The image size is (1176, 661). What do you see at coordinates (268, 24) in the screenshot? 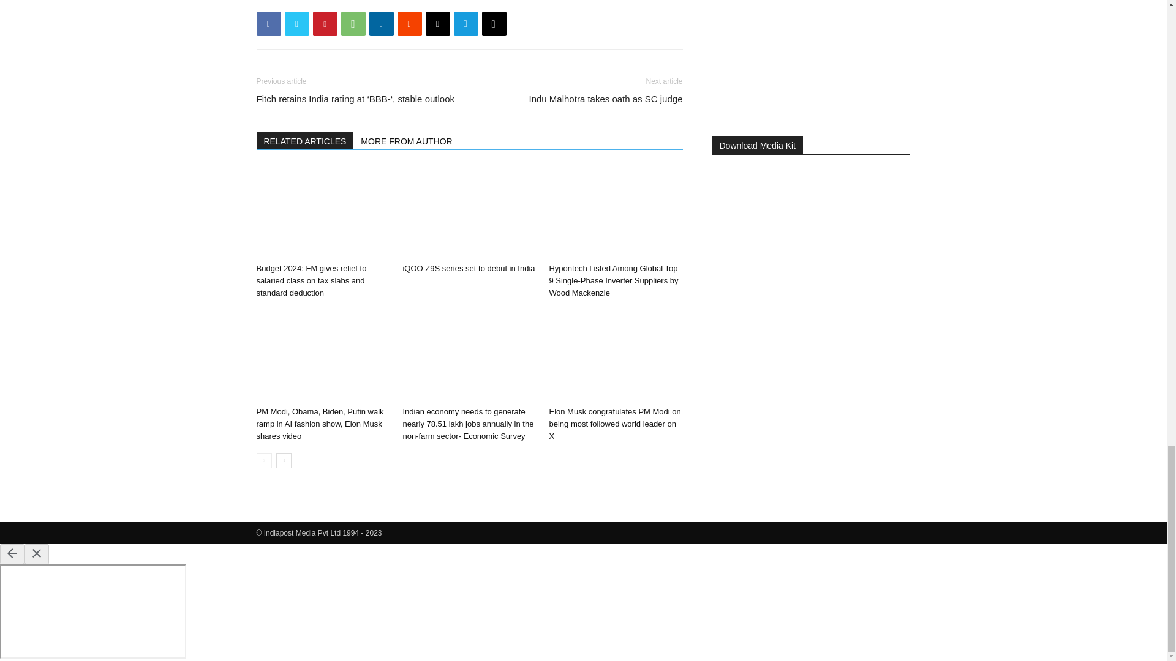
I see `Facebook` at bounding box center [268, 24].